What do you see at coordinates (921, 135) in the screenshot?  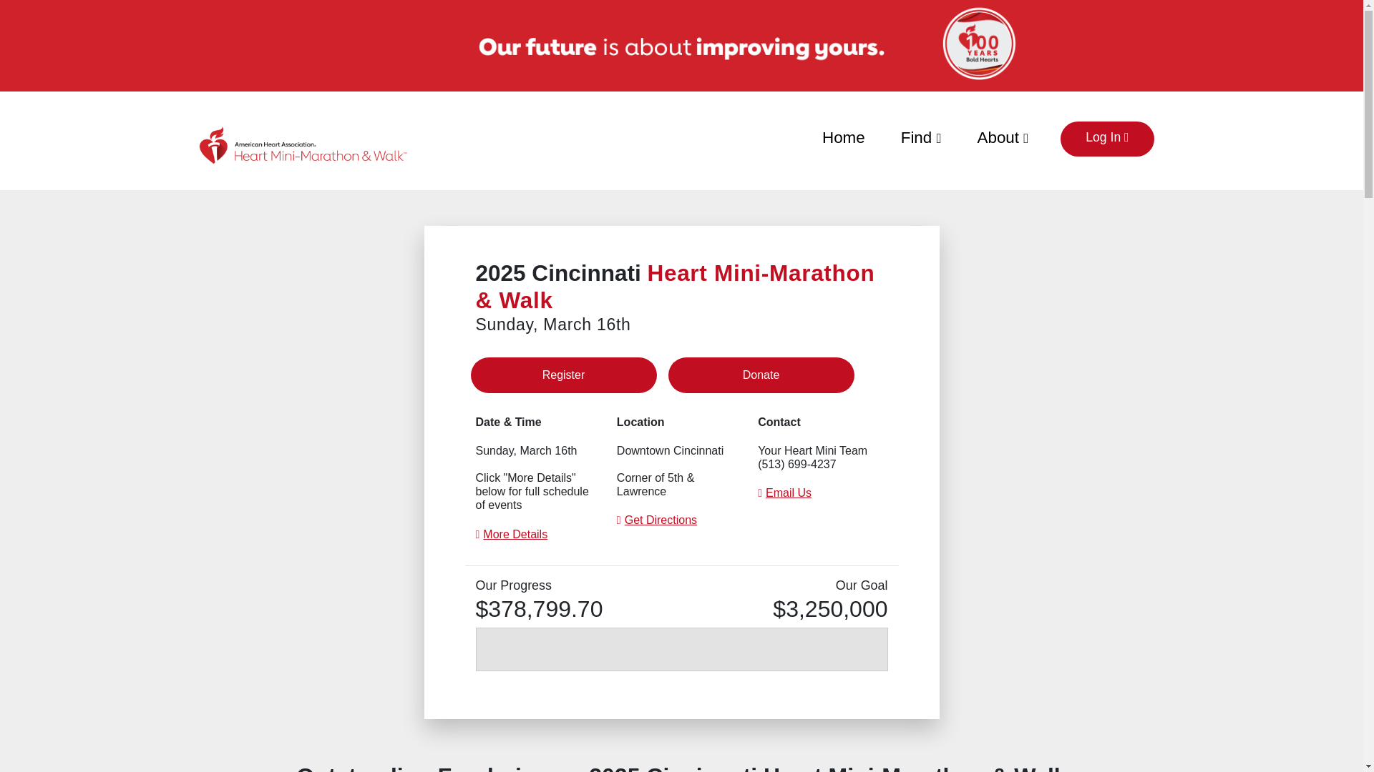 I see `Find` at bounding box center [921, 135].